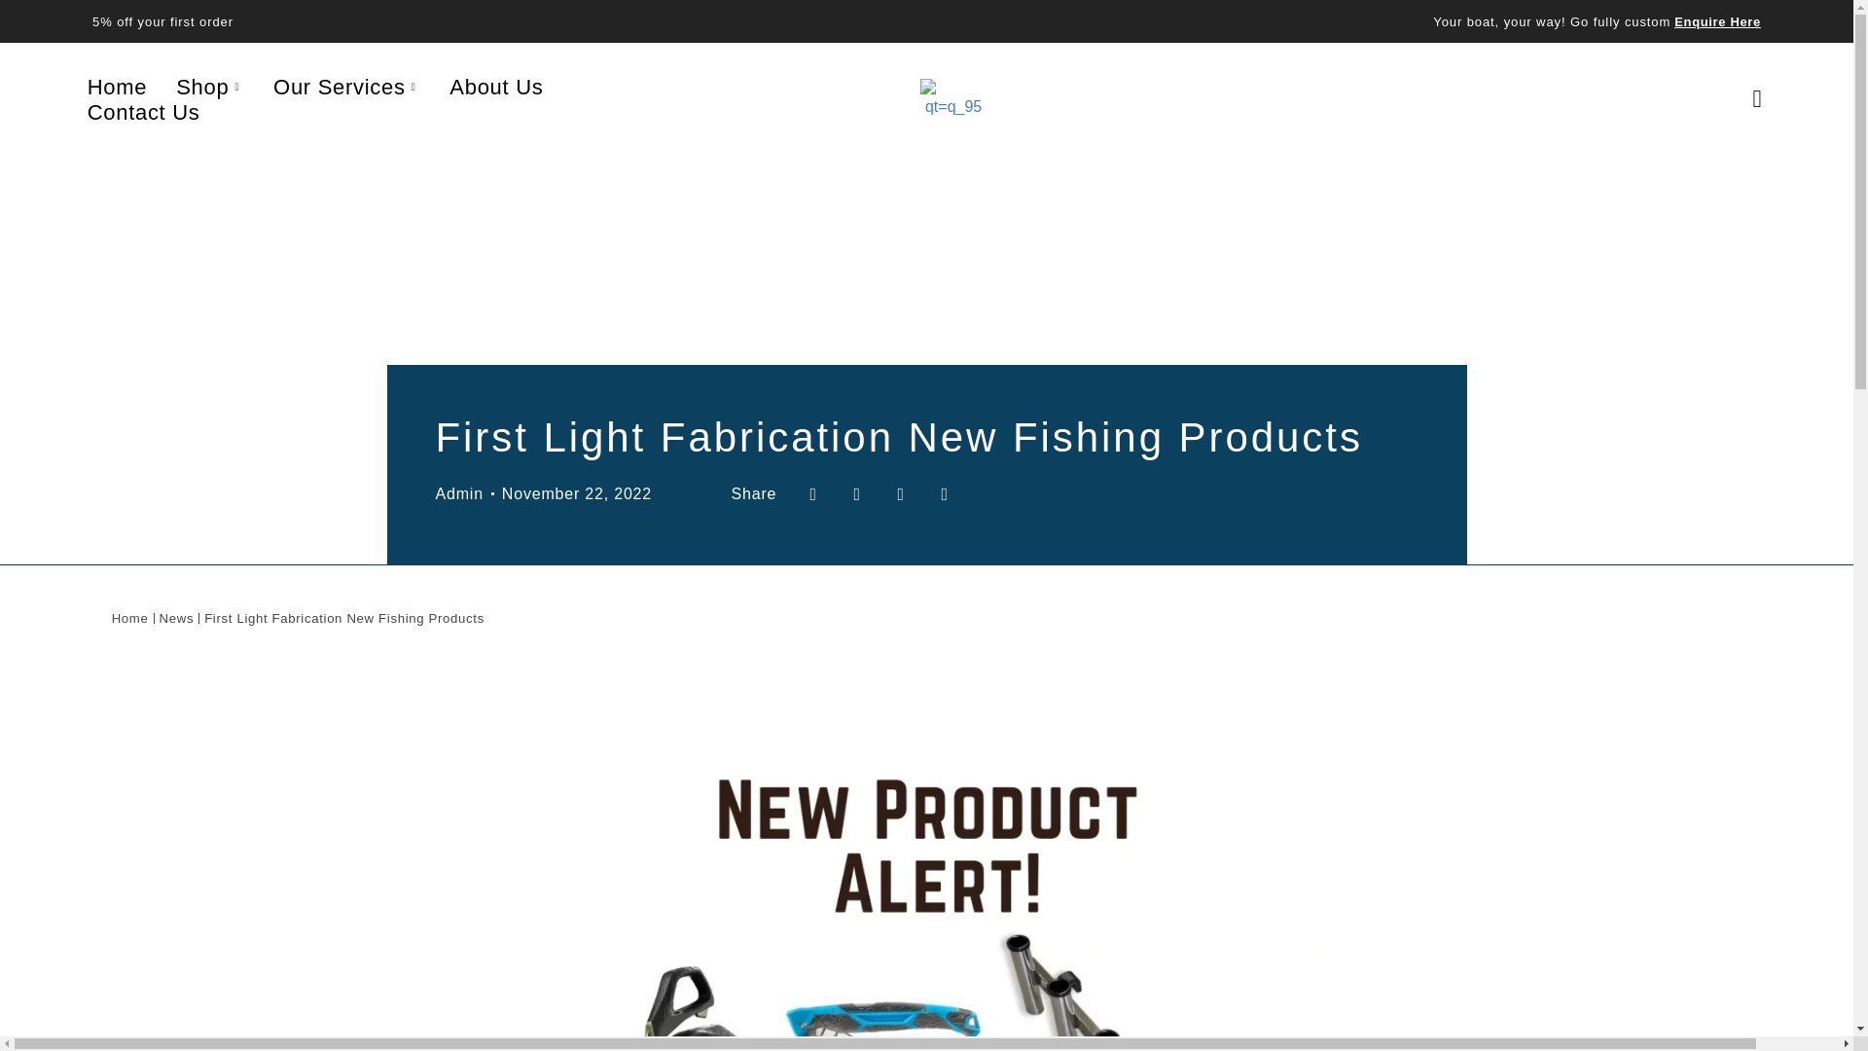  Describe the element at coordinates (117, 87) in the screenshot. I see `Home` at that location.